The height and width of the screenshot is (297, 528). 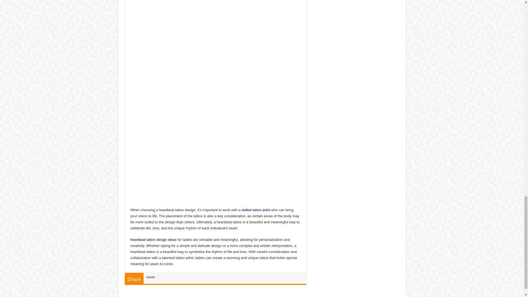 I want to click on skilled tattoo artist, so click(x=255, y=210).